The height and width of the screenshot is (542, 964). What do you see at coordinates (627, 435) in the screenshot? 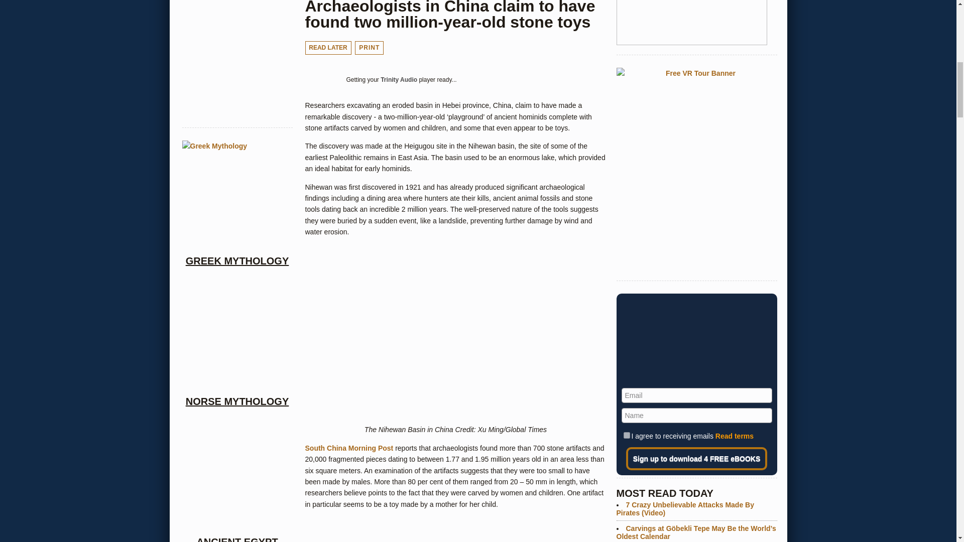
I see `I approve receiving emails` at bounding box center [627, 435].